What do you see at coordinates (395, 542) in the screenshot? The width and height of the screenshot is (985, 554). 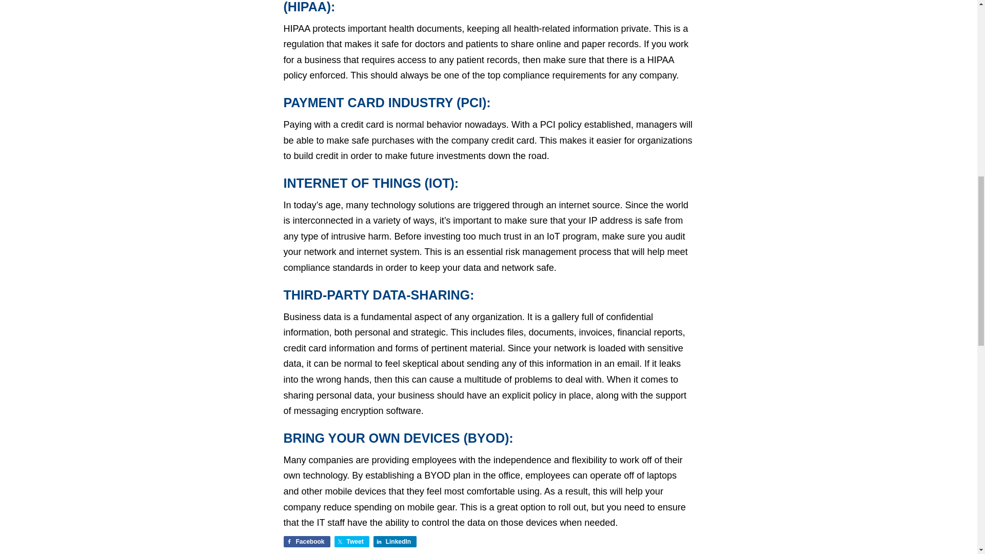 I see `Share on LinkedIn` at bounding box center [395, 542].